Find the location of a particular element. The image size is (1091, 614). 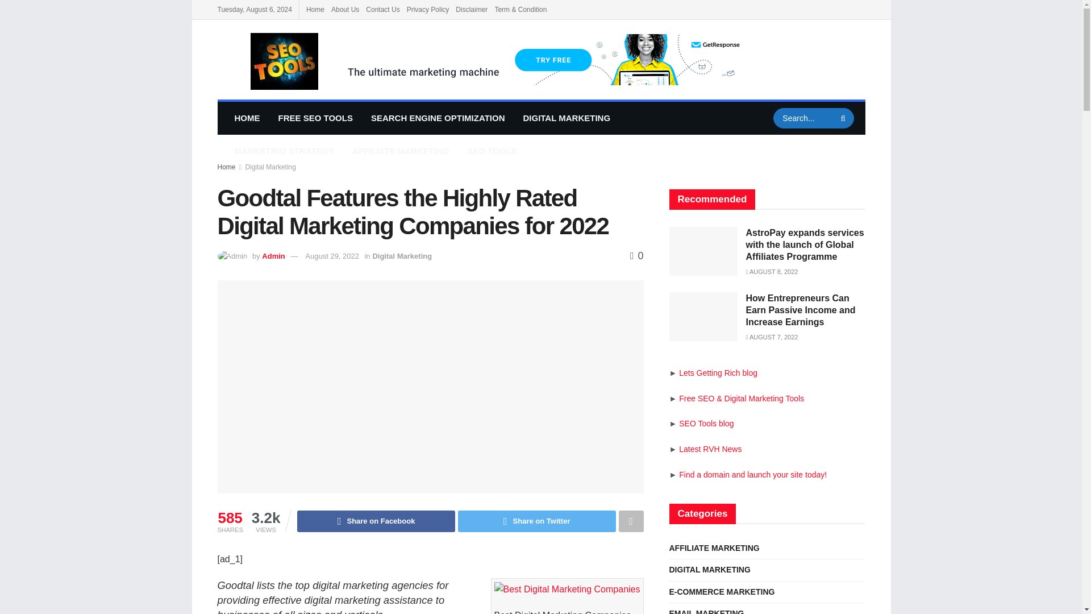

Digital Marketing is located at coordinates (402, 256).